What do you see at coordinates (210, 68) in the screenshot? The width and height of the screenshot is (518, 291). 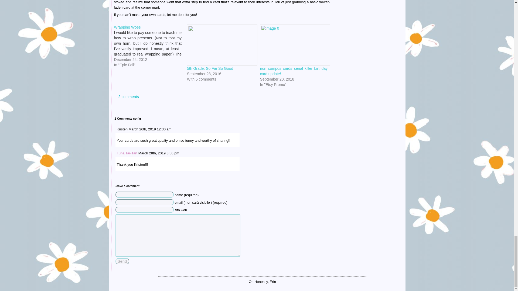 I see `5th Grade: So Far So Good` at bounding box center [210, 68].